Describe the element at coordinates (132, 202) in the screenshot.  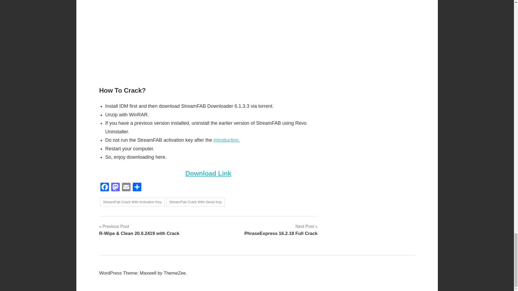
I see `StreamFab Crack With Activation Key` at that location.